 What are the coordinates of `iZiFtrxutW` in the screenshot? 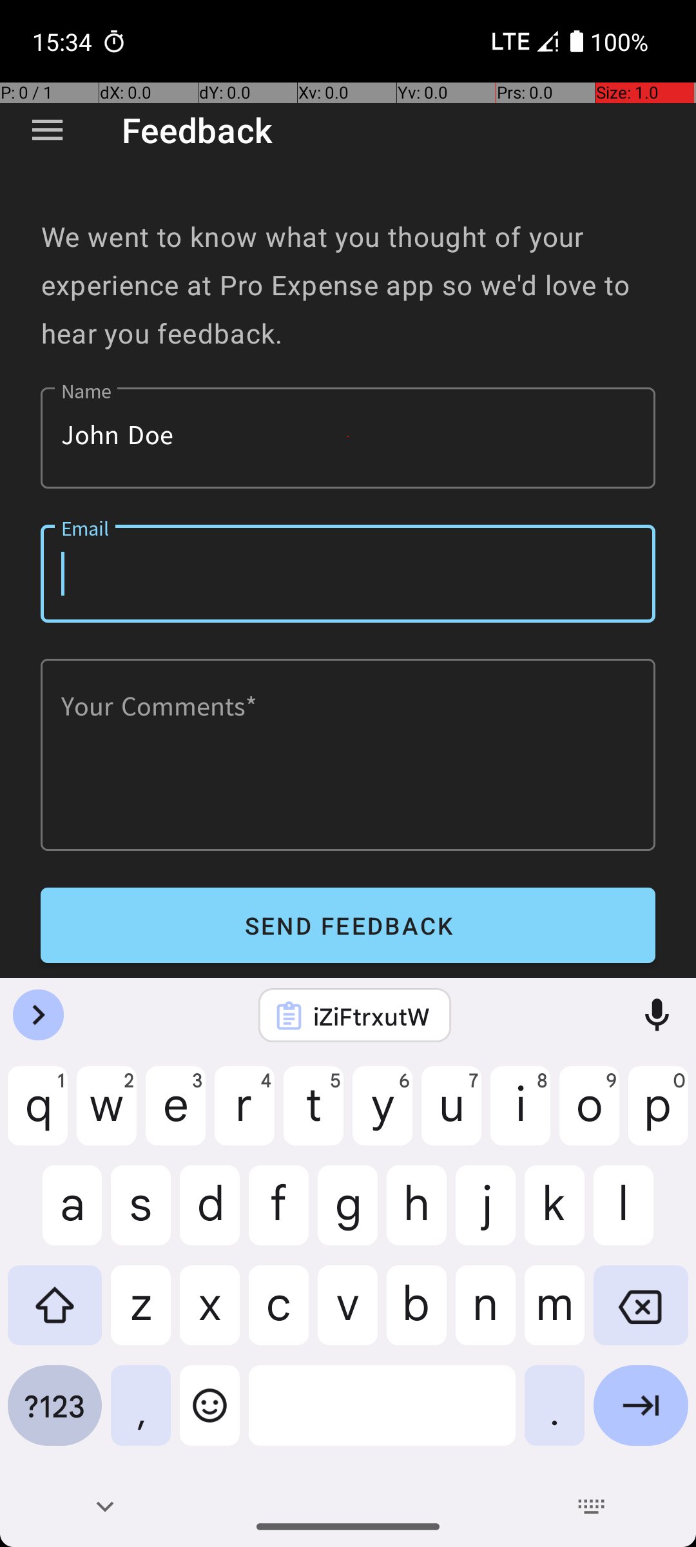 It's located at (372, 1016).